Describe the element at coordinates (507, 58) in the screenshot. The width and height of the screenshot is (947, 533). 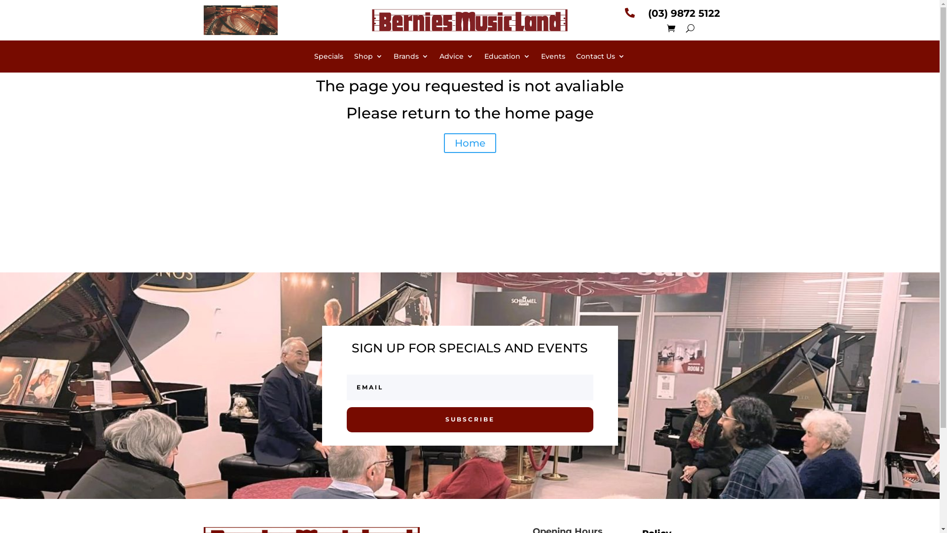
I see `Education` at that location.